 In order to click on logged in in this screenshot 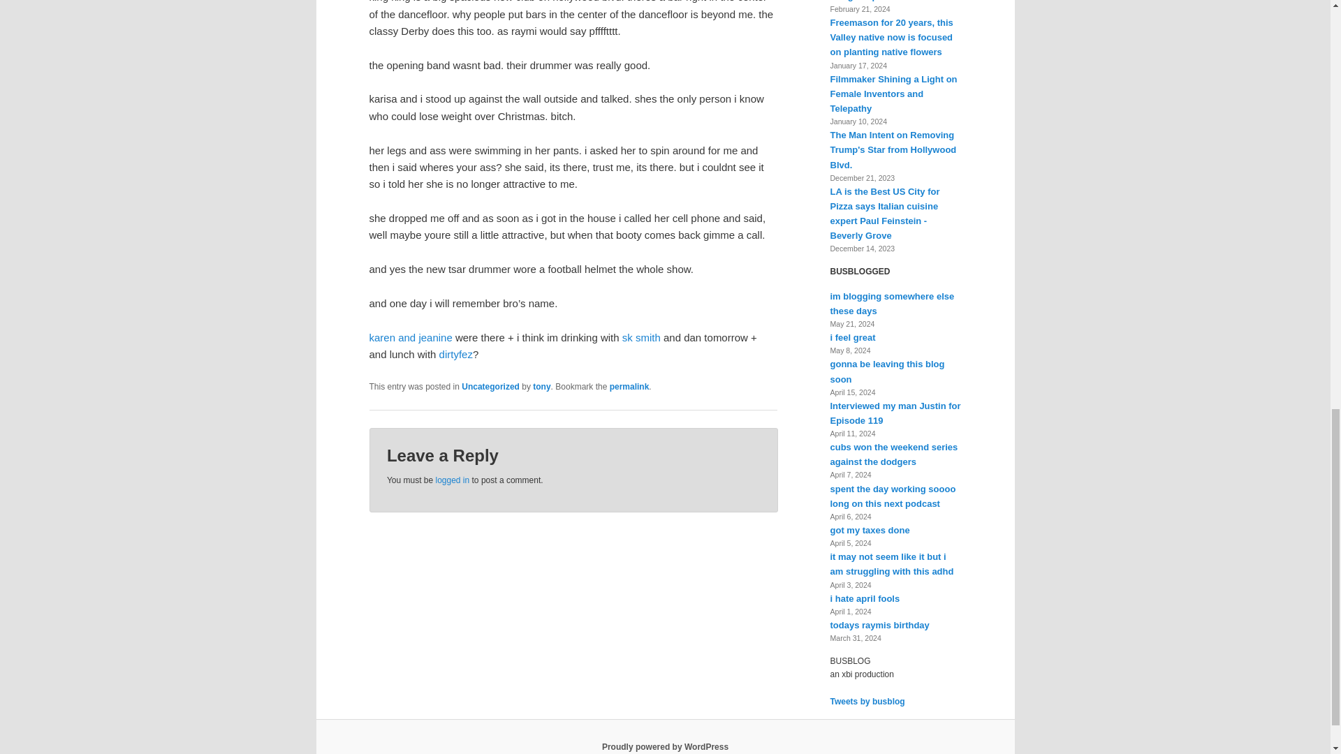, I will do `click(452, 480)`.